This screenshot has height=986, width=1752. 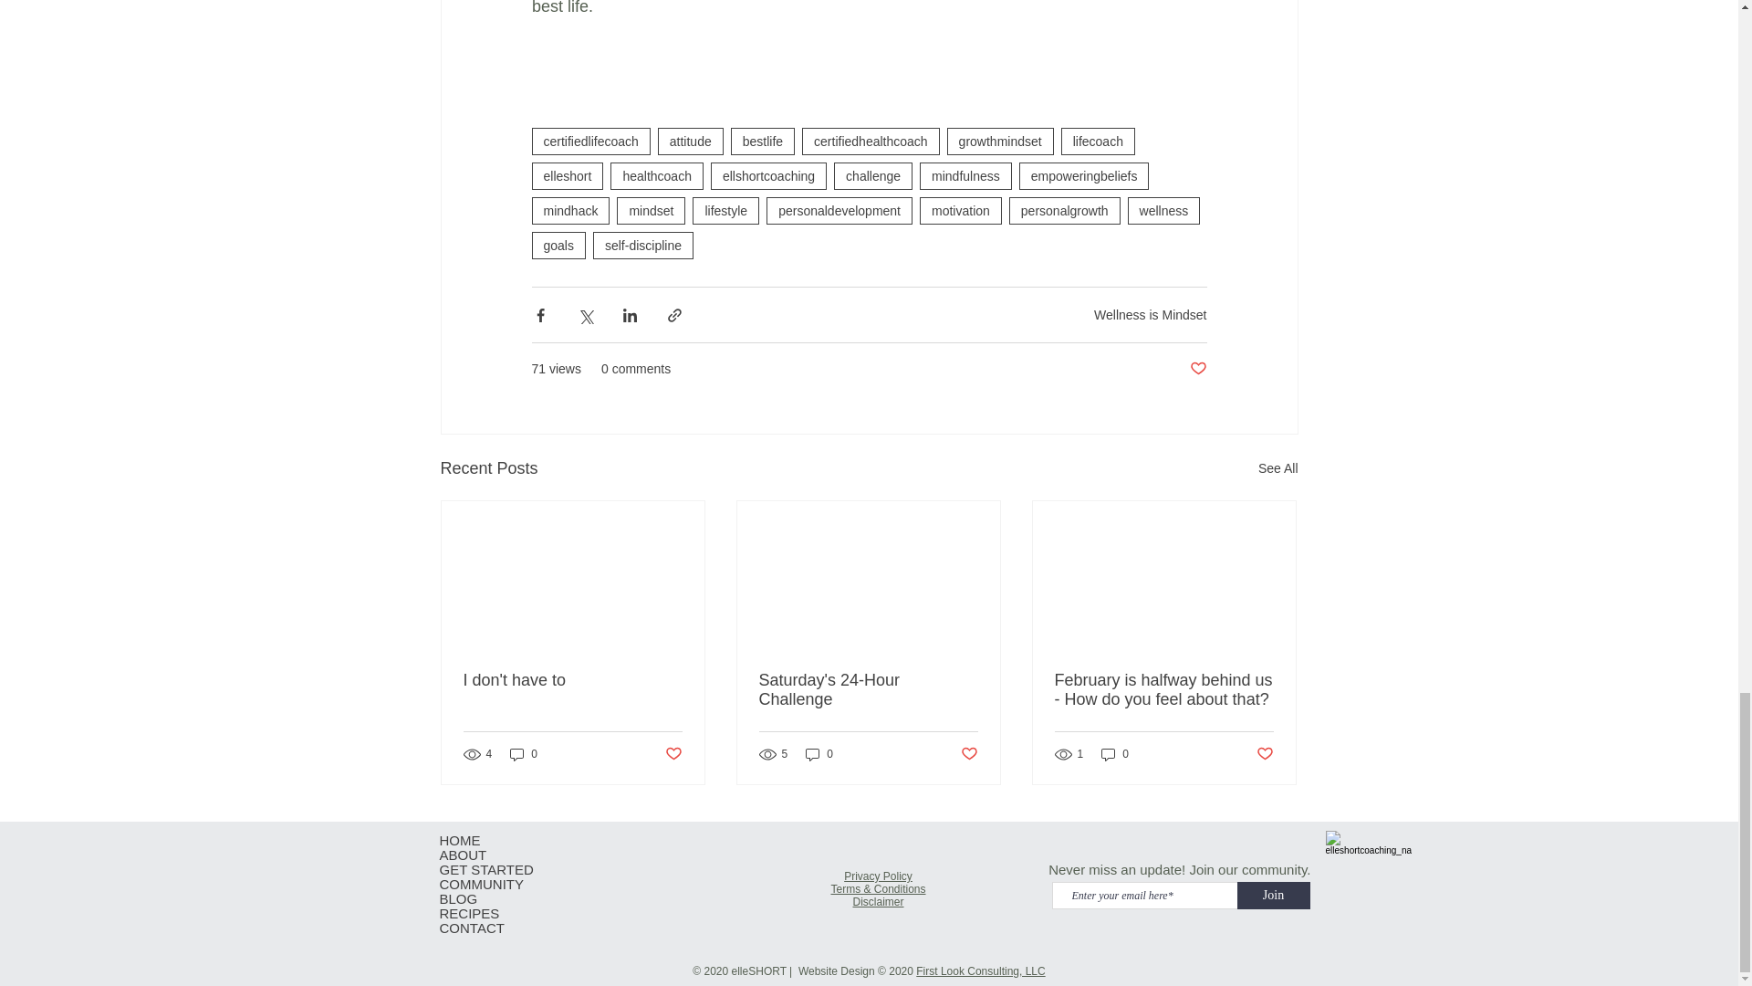 What do you see at coordinates (763, 141) in the screenshot?
I see `bestlife` at bounding box center [763, 141].